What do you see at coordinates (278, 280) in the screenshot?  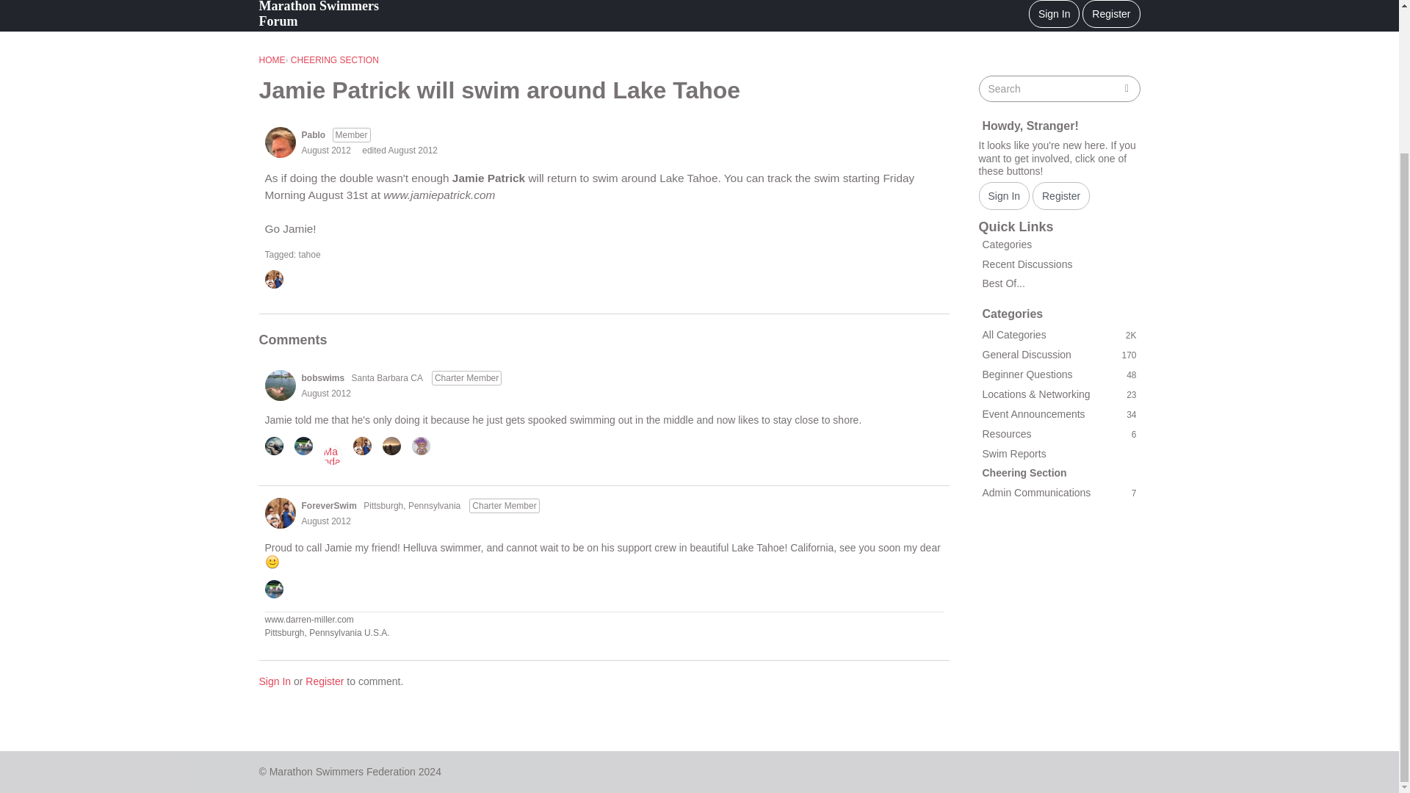 I see `ForeverSwim - Like on August 28, 2012.` at bounding box center [278, 280].